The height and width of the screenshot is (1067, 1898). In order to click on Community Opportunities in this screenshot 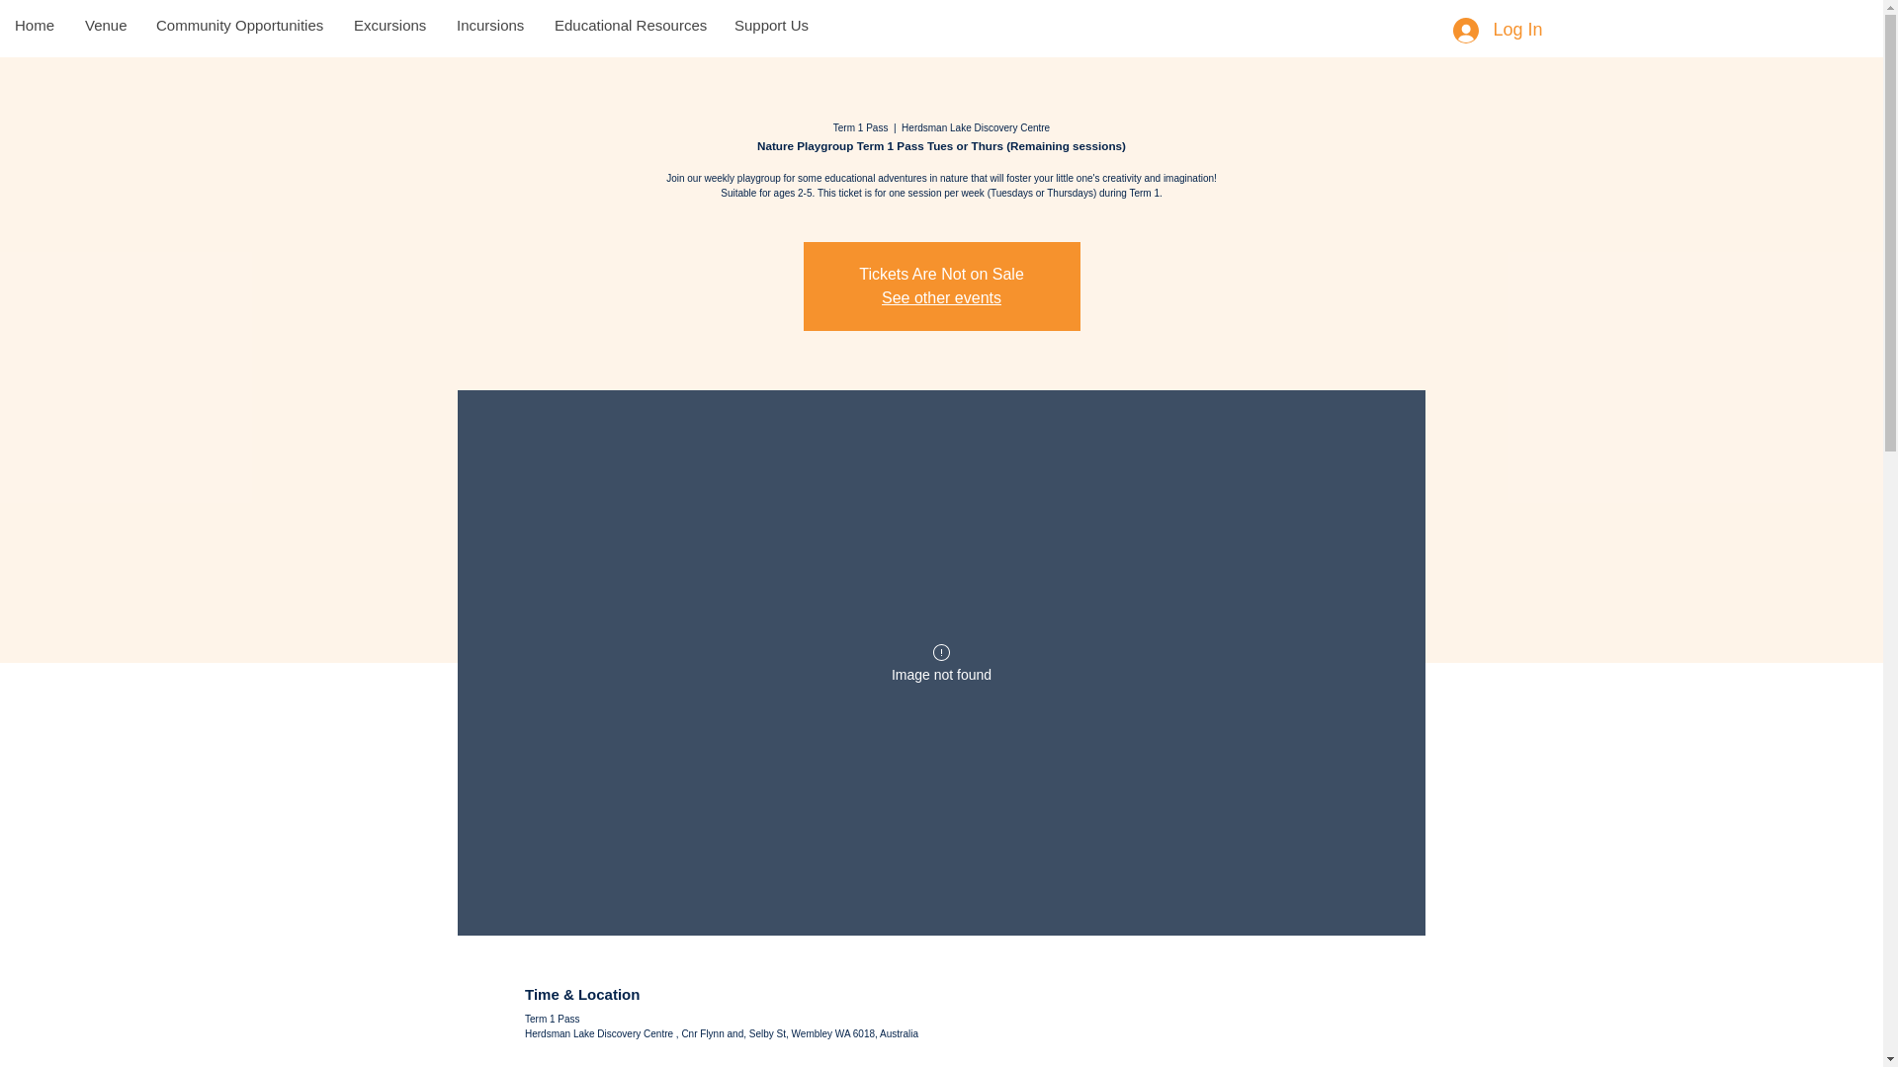, I will do `click(239, 26)`.